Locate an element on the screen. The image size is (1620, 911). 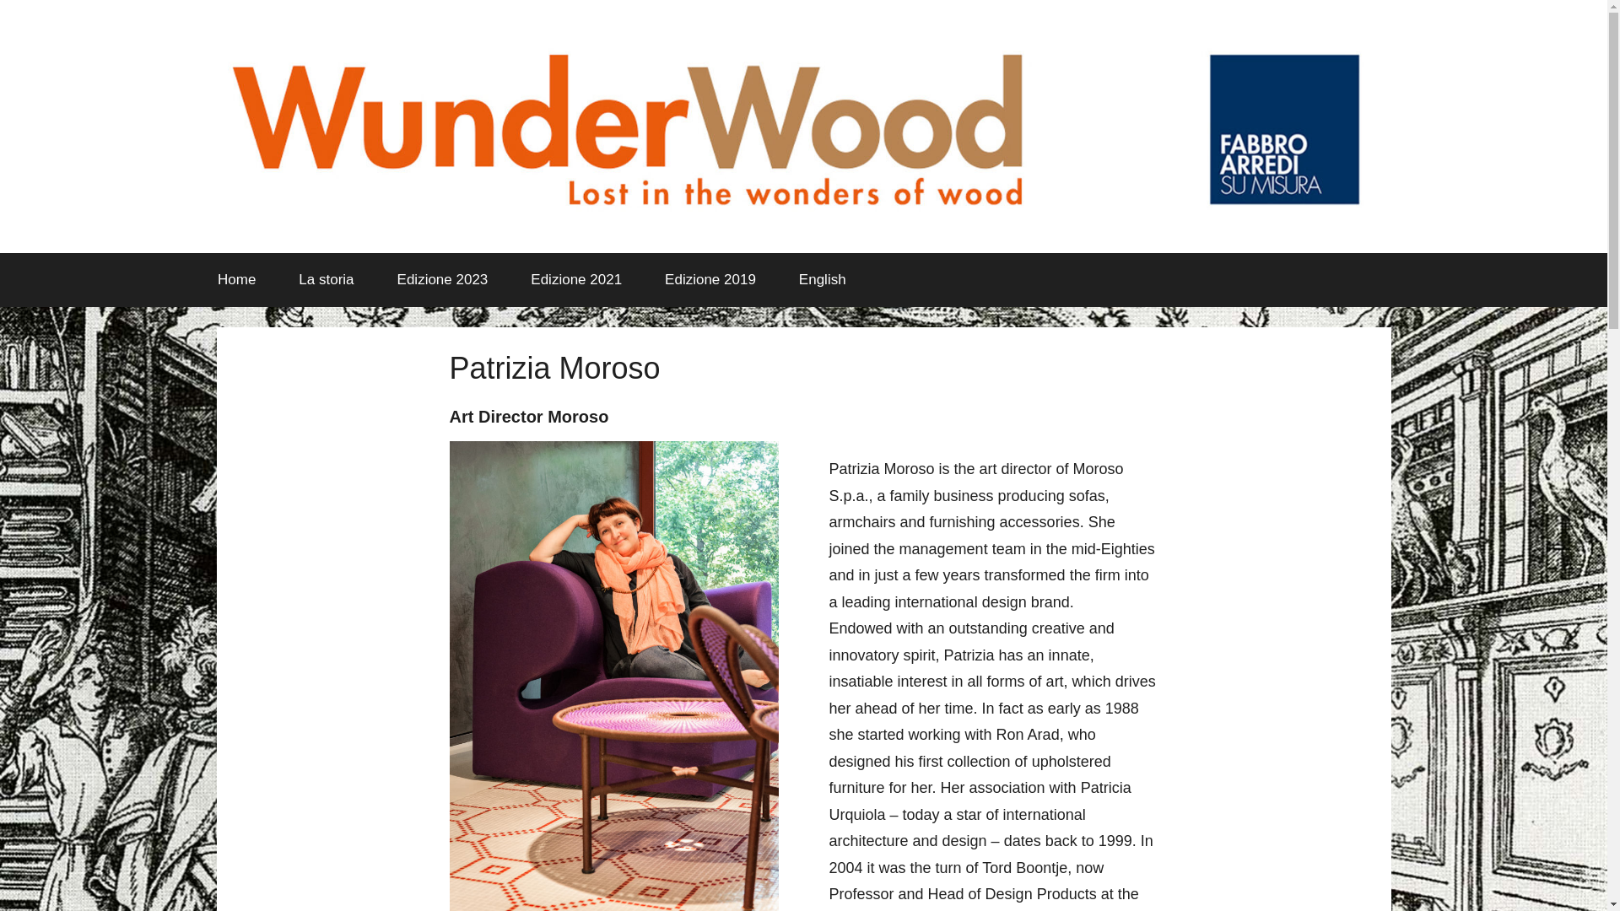
English is located at coordinates (822, 280).